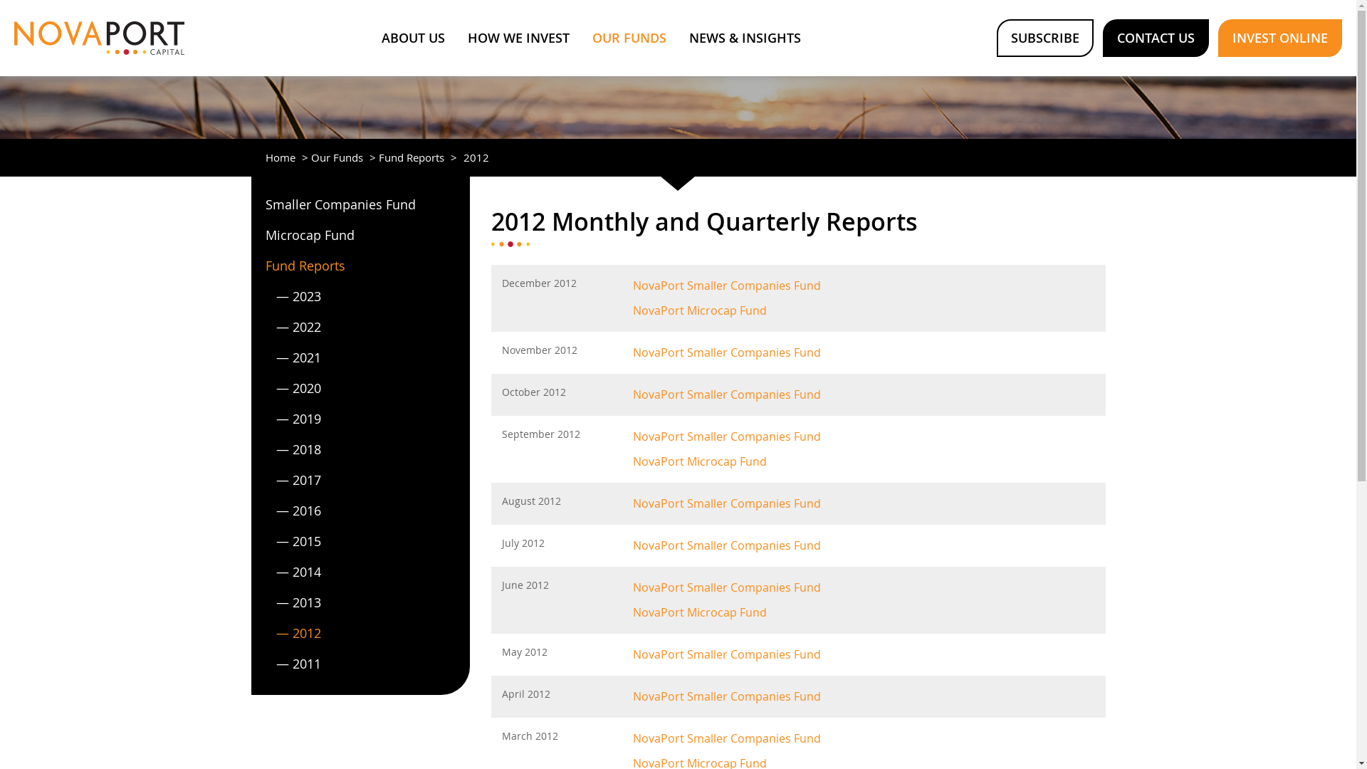 The height and width of the screenshot is (769, 1367). I want to click on NovaPort Microcap Fund, so click(700, 461).